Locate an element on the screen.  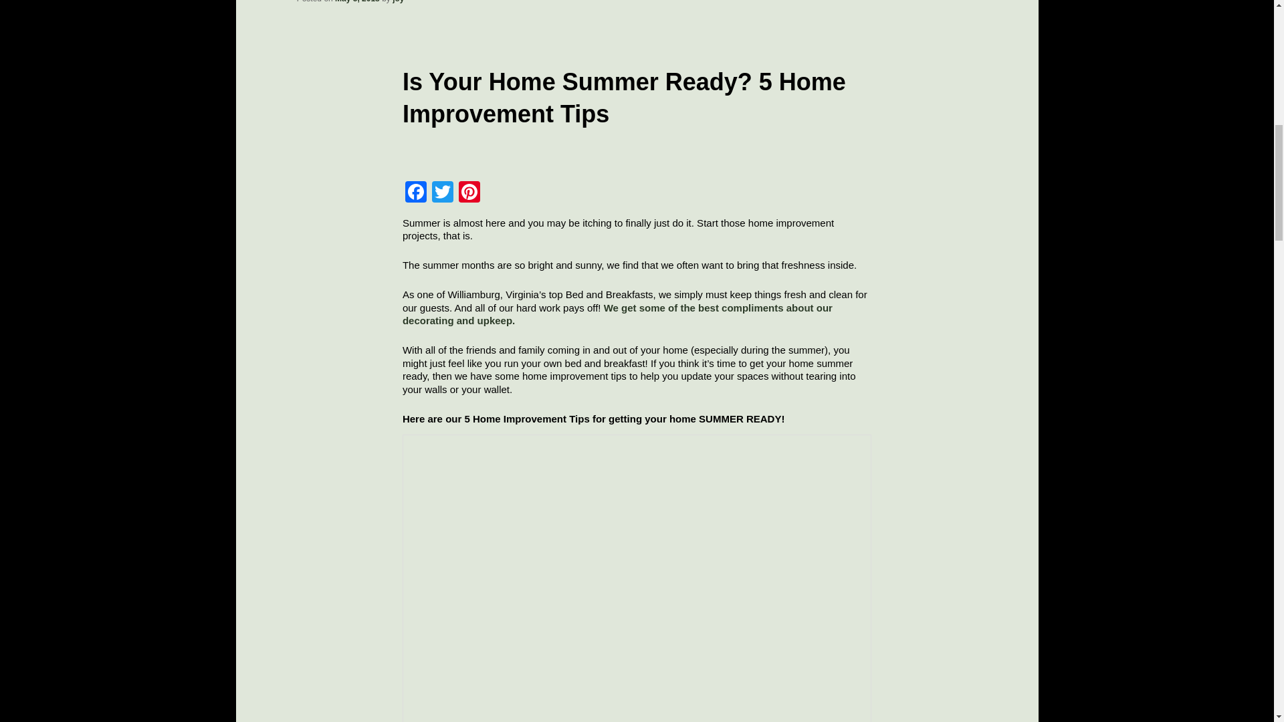
joy is located at coordinates (399, 1).